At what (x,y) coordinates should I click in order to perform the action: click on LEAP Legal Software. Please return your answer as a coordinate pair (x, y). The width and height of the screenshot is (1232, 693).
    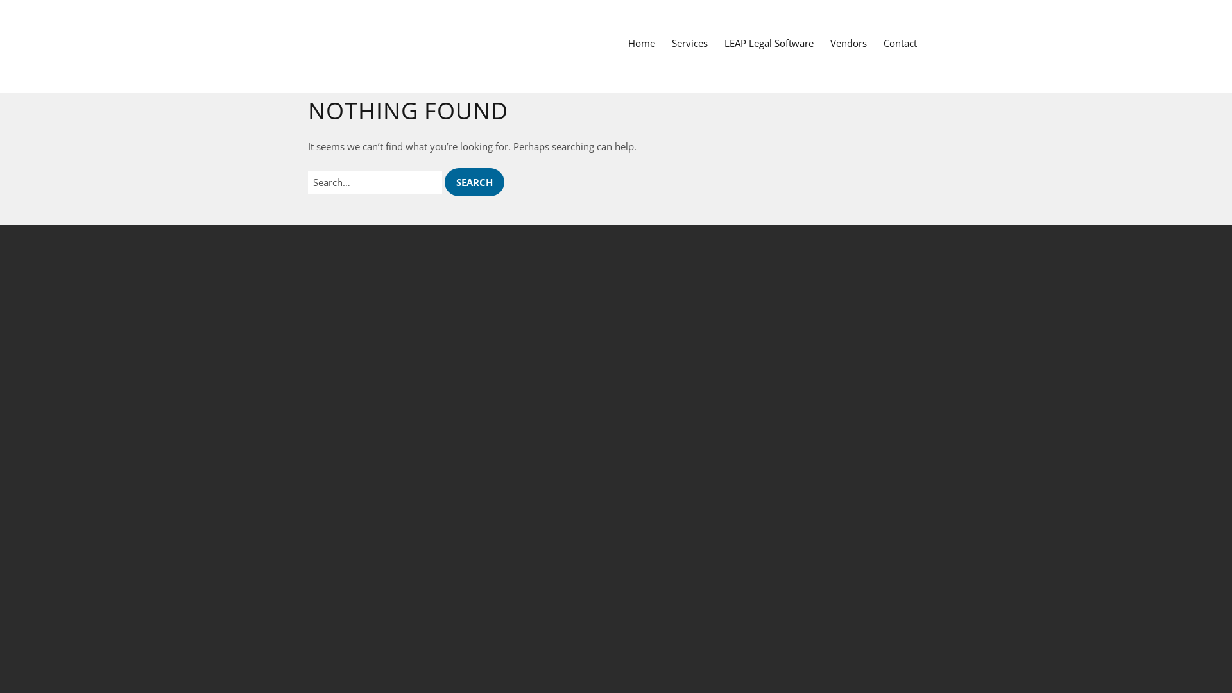
    Looking at the image, I should click on (769, 43).